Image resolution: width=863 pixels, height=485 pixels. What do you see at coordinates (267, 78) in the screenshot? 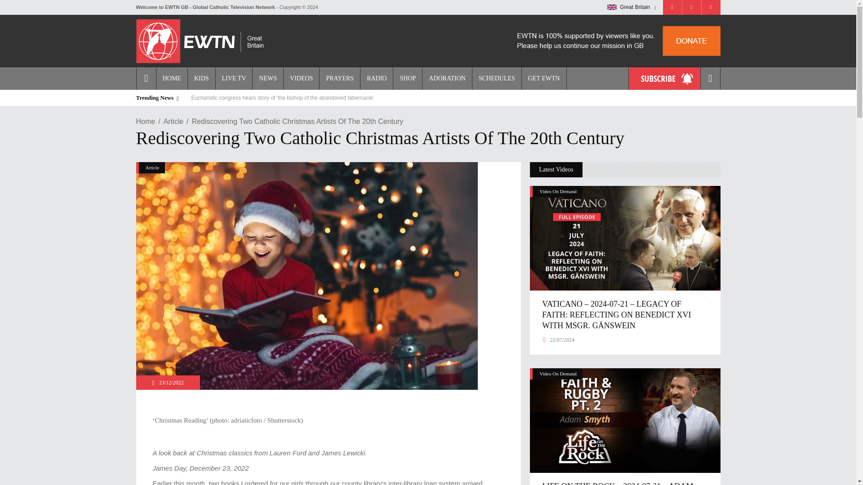
I see `NEWS` at bounding box center [267, 78].